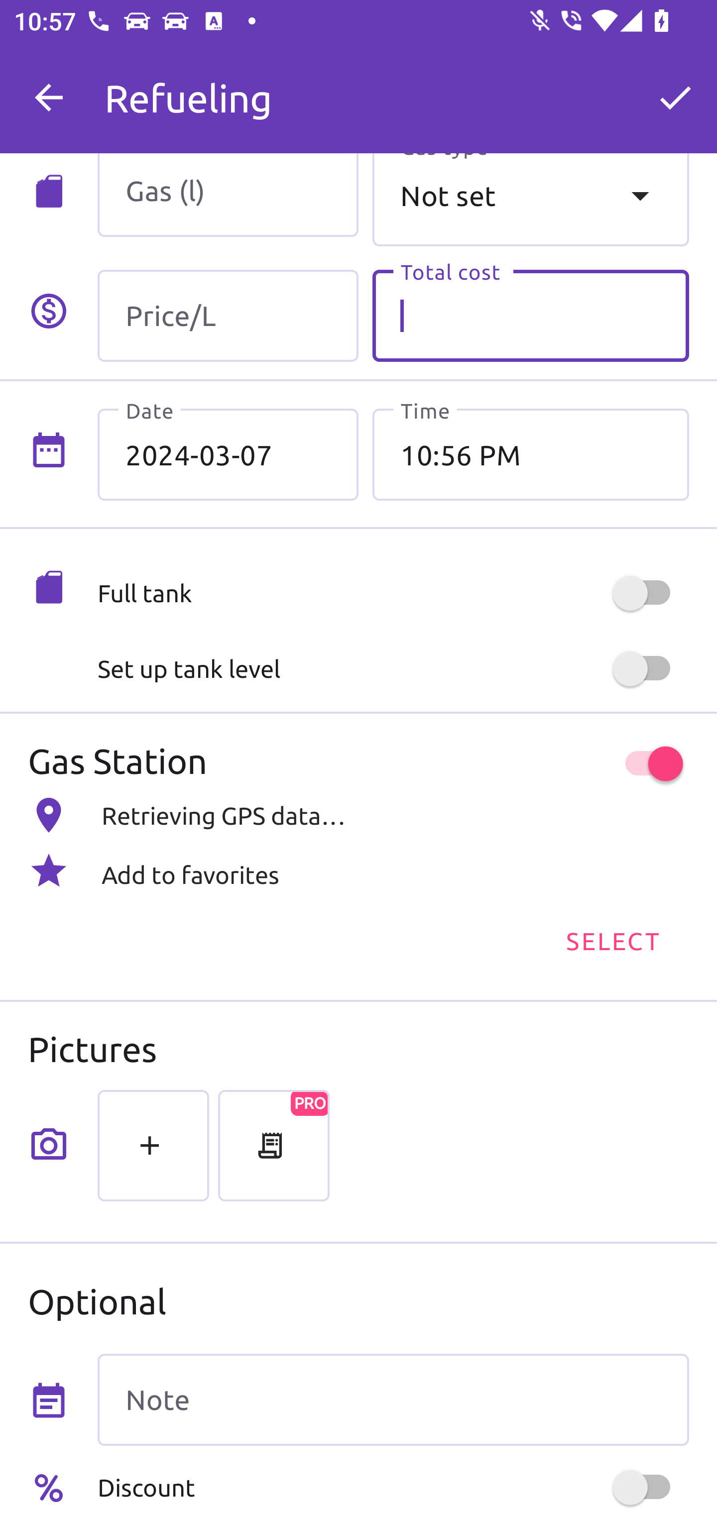 The image size is (717, 1513). Describe the element at coordinates (393, 89) in the screenshot. I see `M My Car 0 km` at that location.